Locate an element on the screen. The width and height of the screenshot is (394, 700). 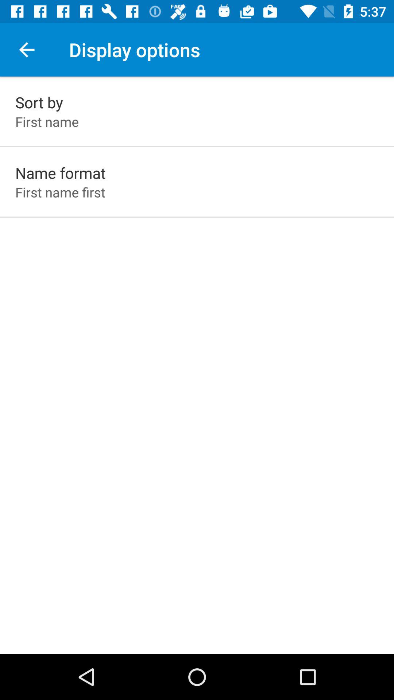
tap name format app is located at coordinates (61, 173).